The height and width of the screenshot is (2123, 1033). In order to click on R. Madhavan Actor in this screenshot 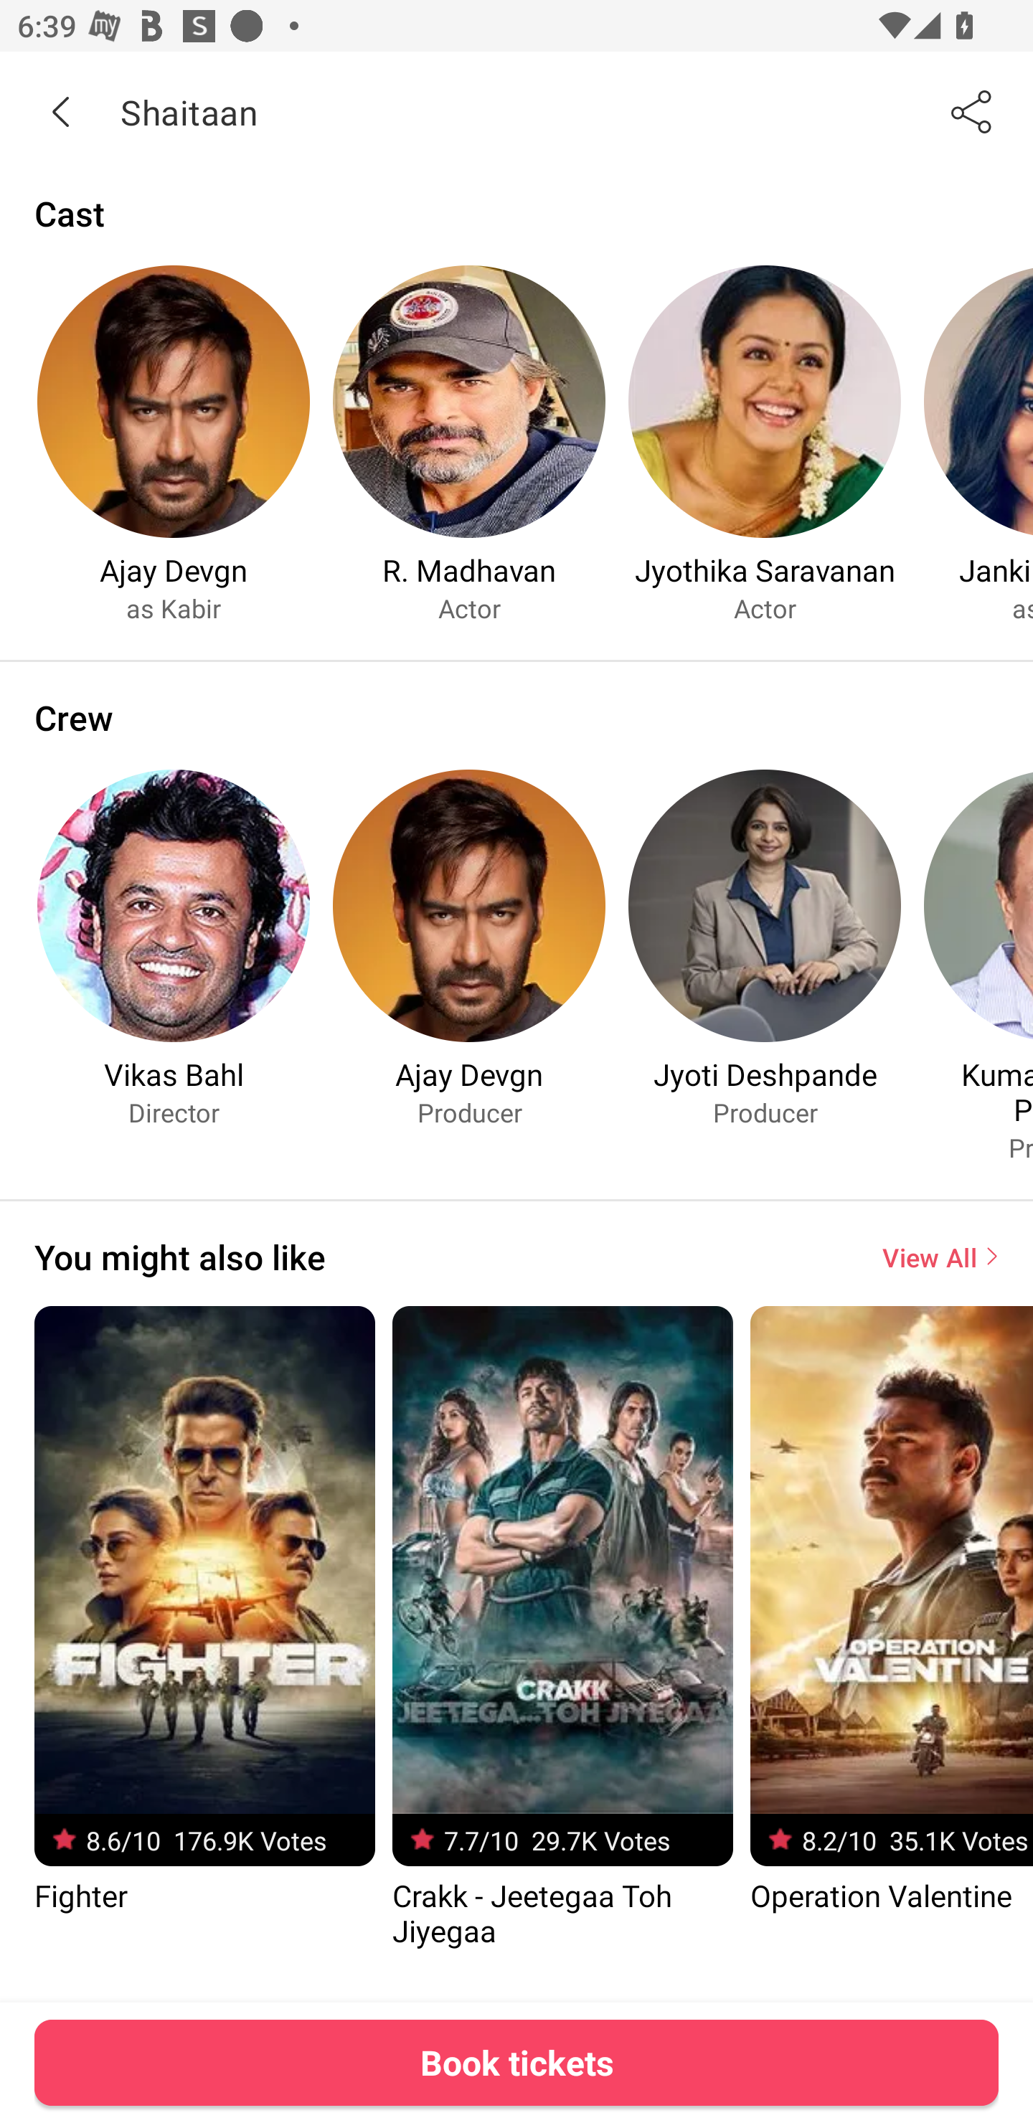, I will do `click(469, 445)`.